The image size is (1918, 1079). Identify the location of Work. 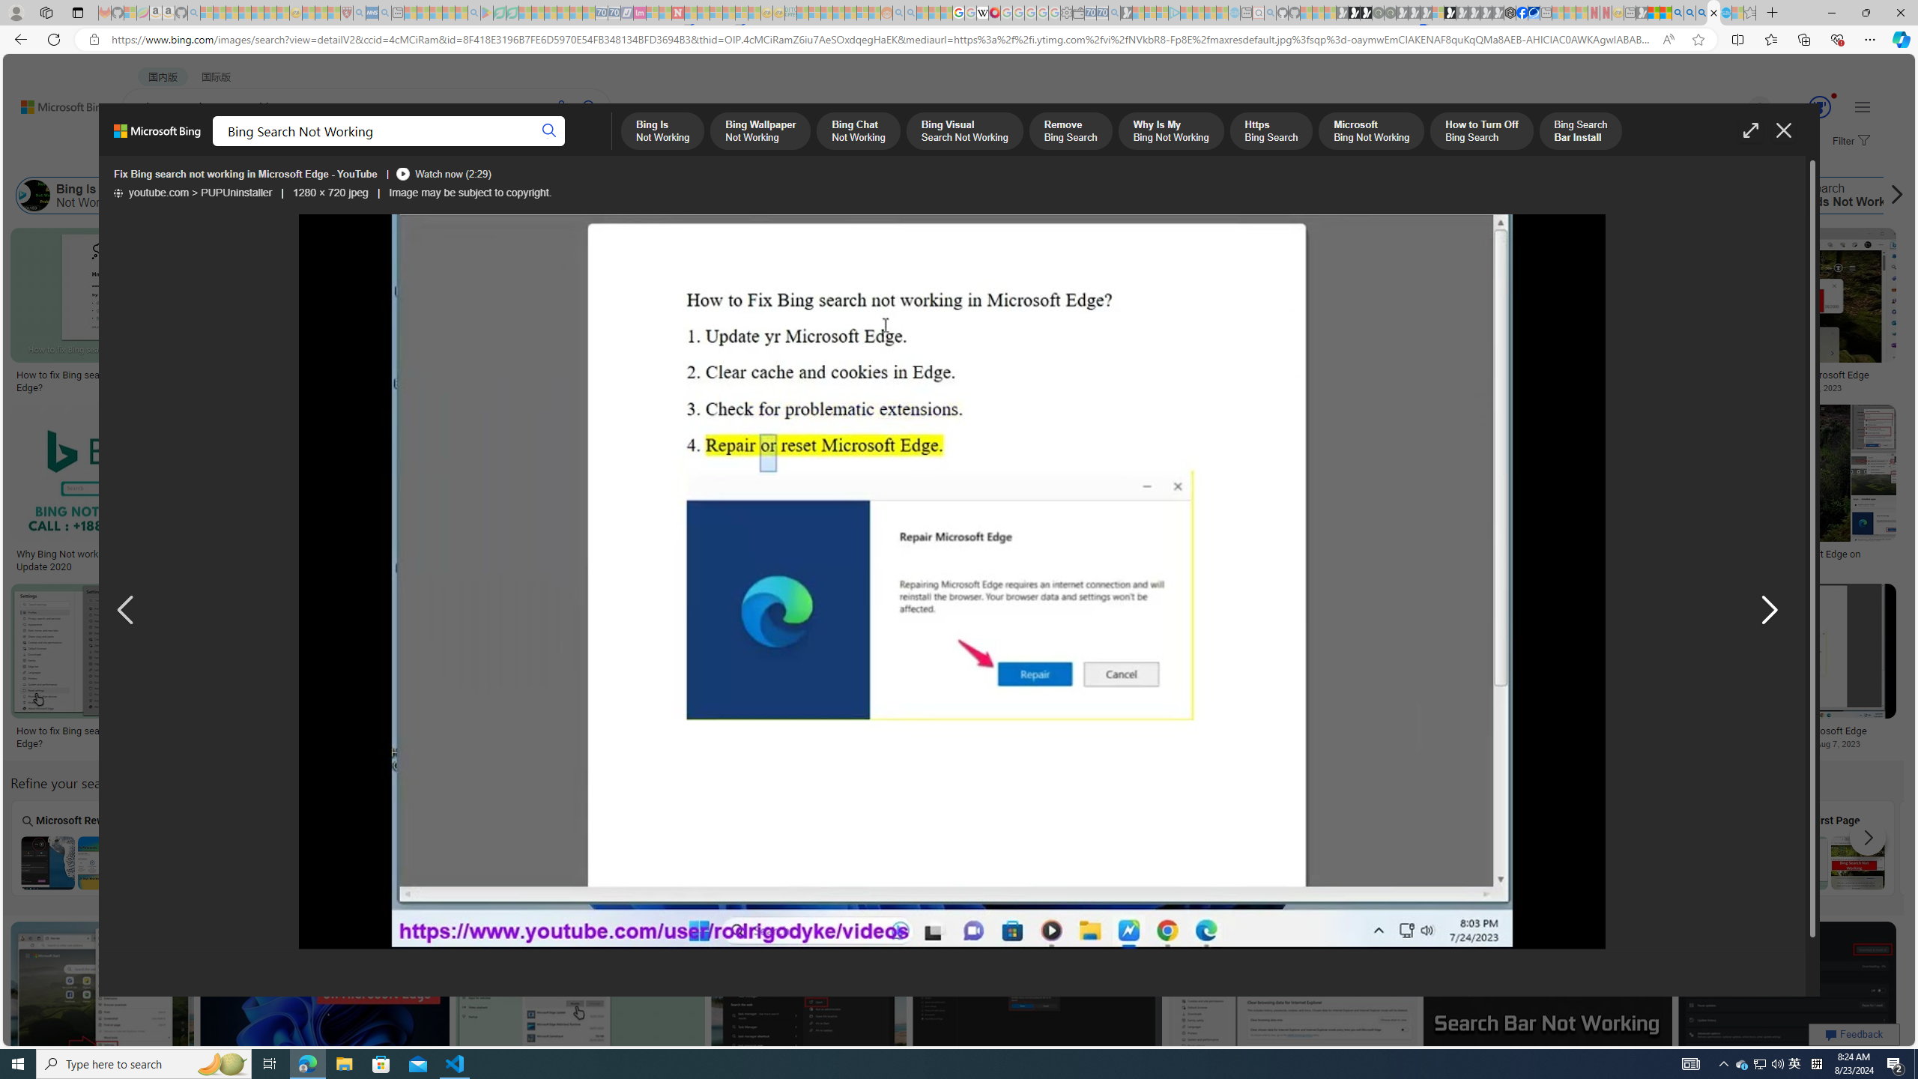
(1695, 847).